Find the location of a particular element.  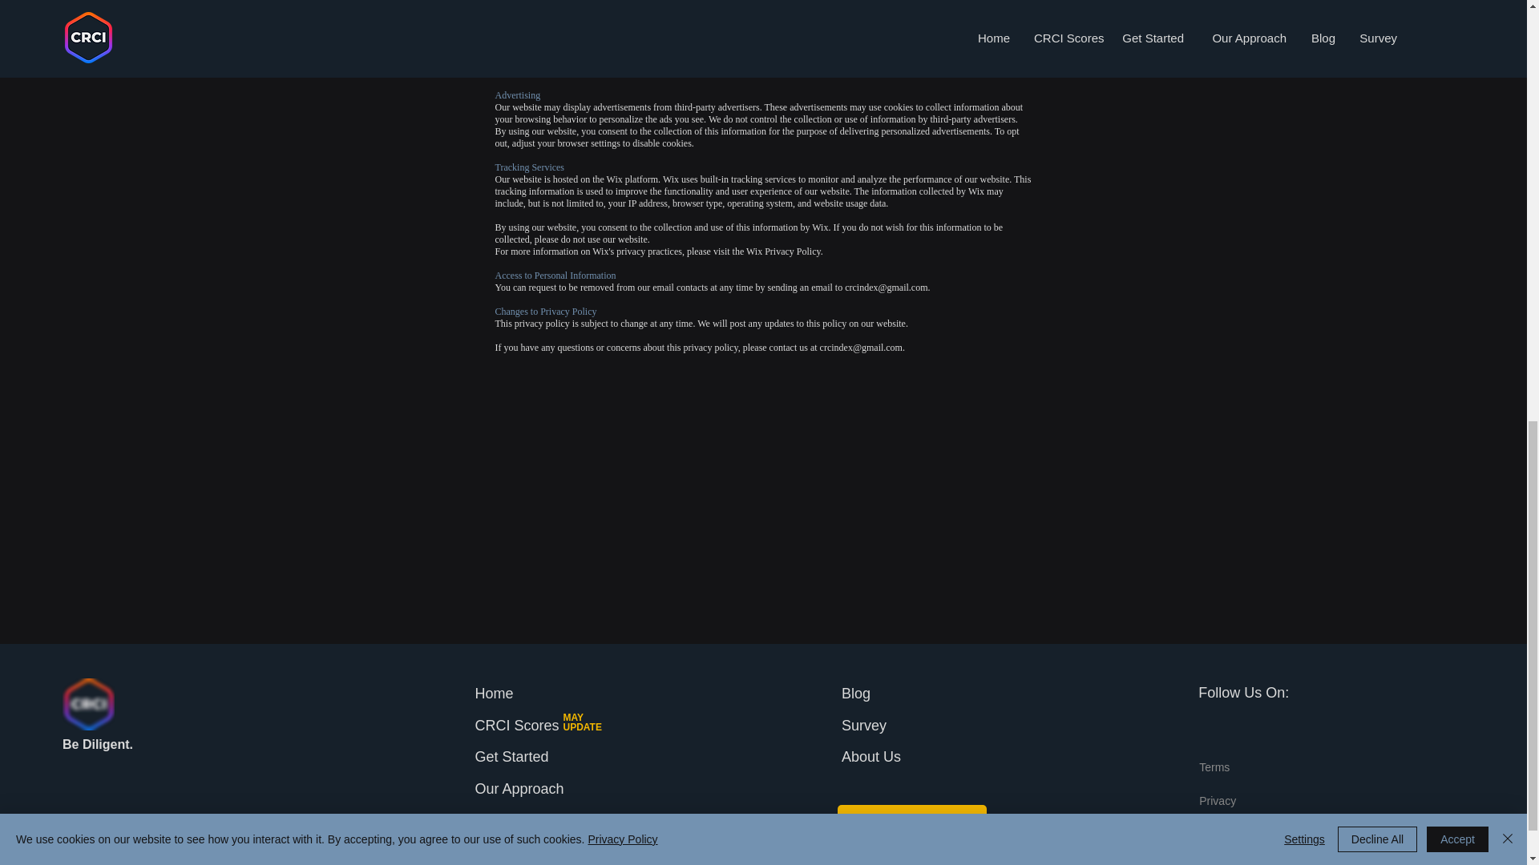

About Us is located at coordinates (870, 756).